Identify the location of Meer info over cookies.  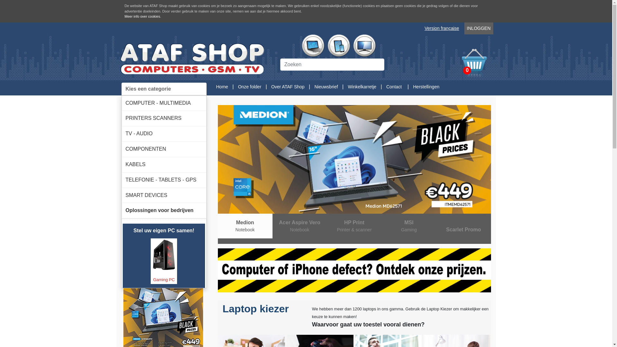
(143, 17).